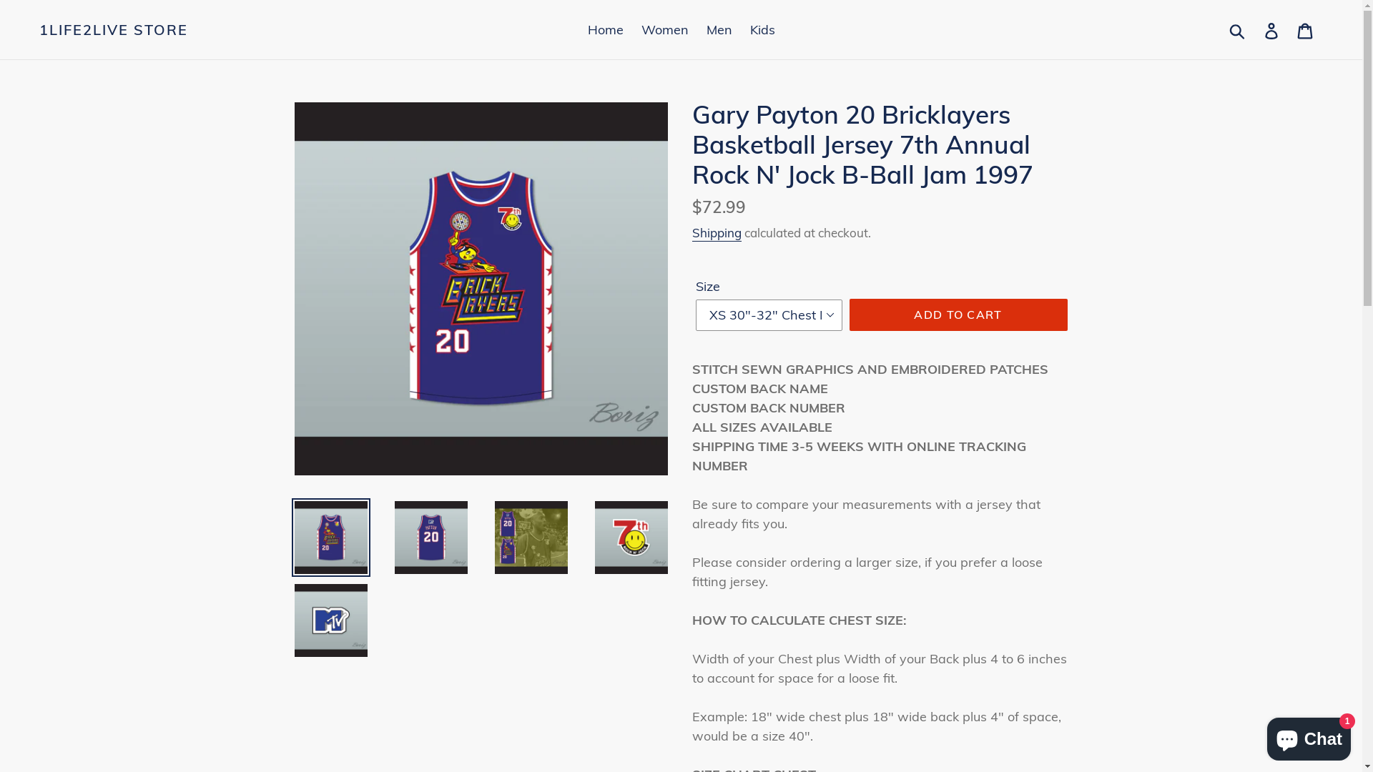  Describe the element at coordinates (606, 30) in the screenshot. I see `Home` at that location.